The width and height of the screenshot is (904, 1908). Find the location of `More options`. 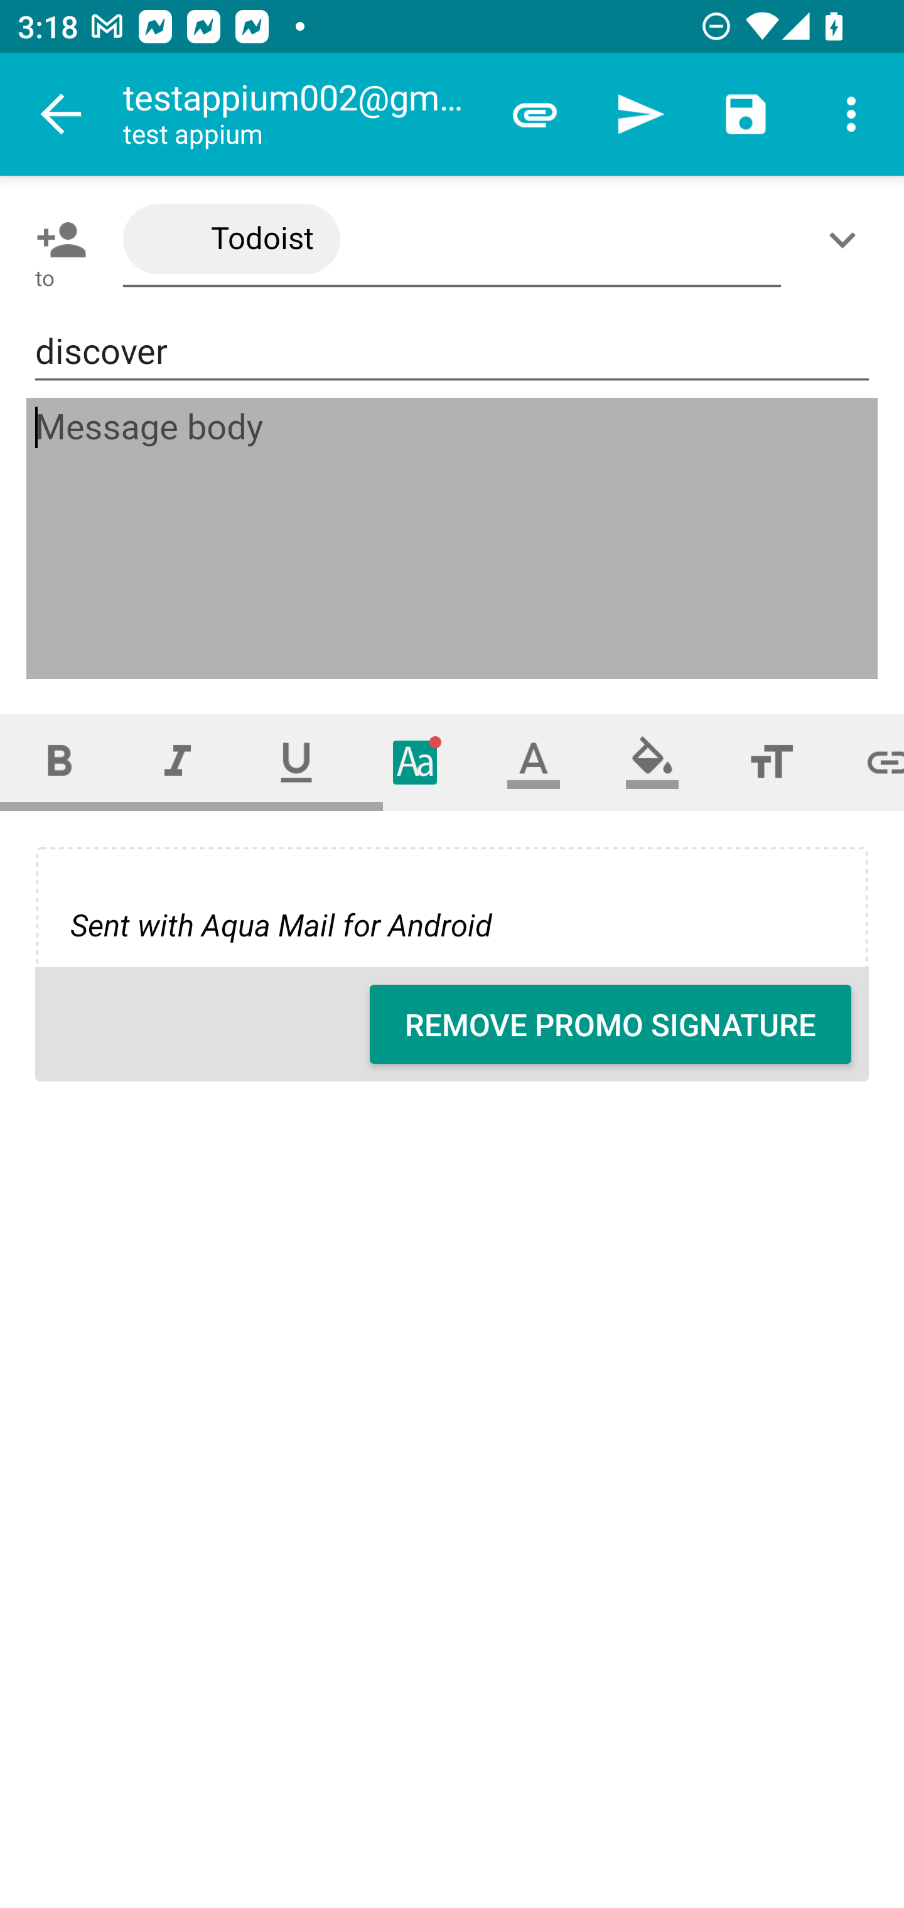

More options is located at coordinates (851, 114).